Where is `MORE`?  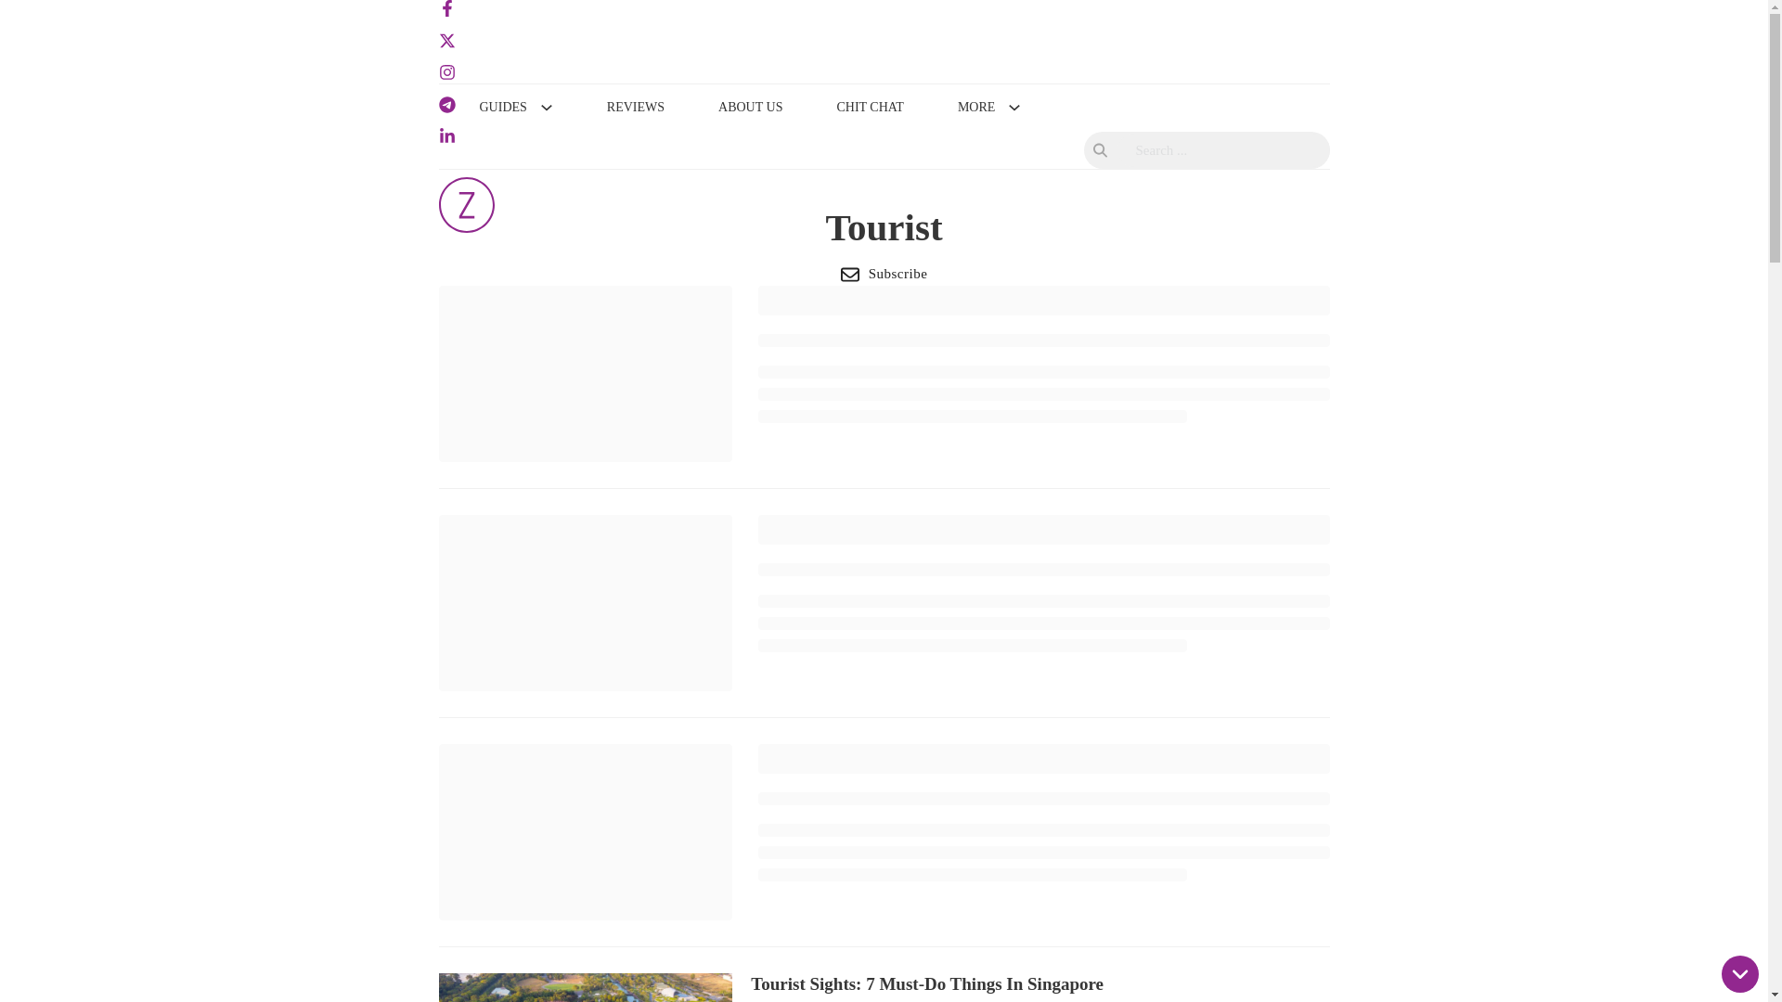 MORE is located at coordinates (976, 108).